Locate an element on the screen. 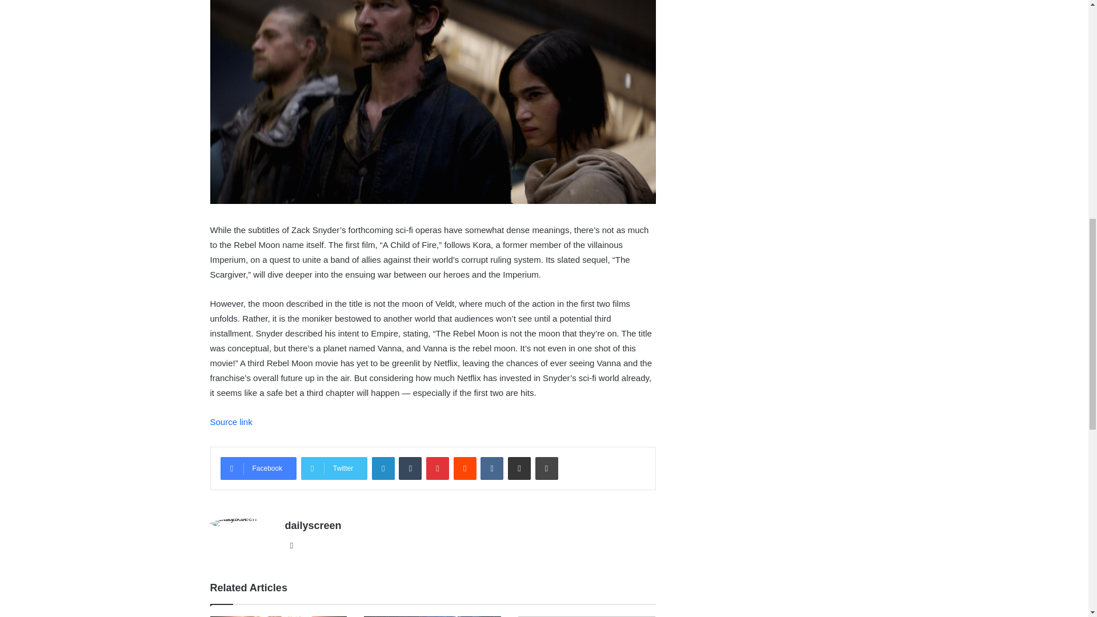 This screenshot has width=1097, height=617. Print is located at coordinates (546, 468).